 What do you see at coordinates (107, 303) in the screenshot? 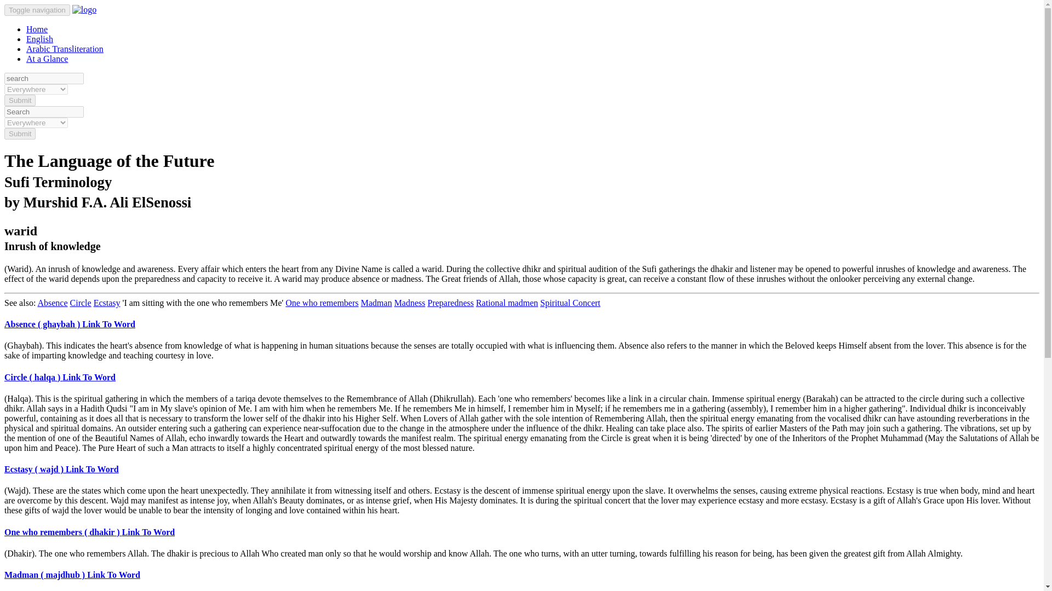
I see `Ecstasy` at bounding box center [107, 303].